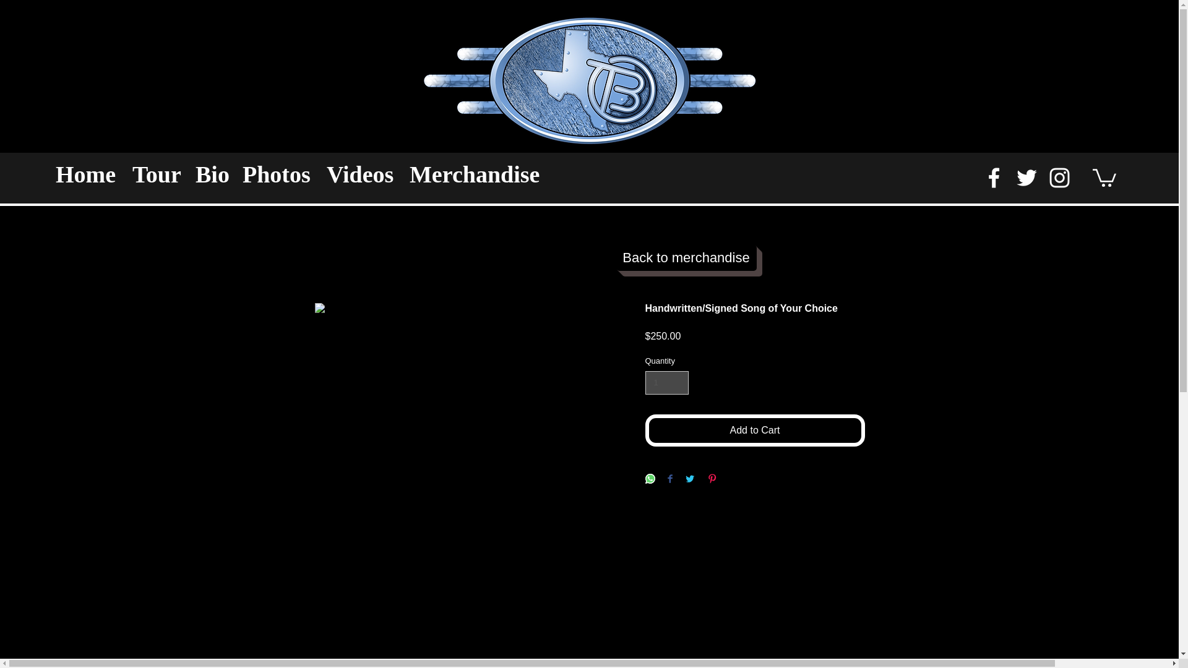  What do you see at coordinates (687, 258) in the screenshot?
I see `Back to merchandise` at bounding box center [687, 258].